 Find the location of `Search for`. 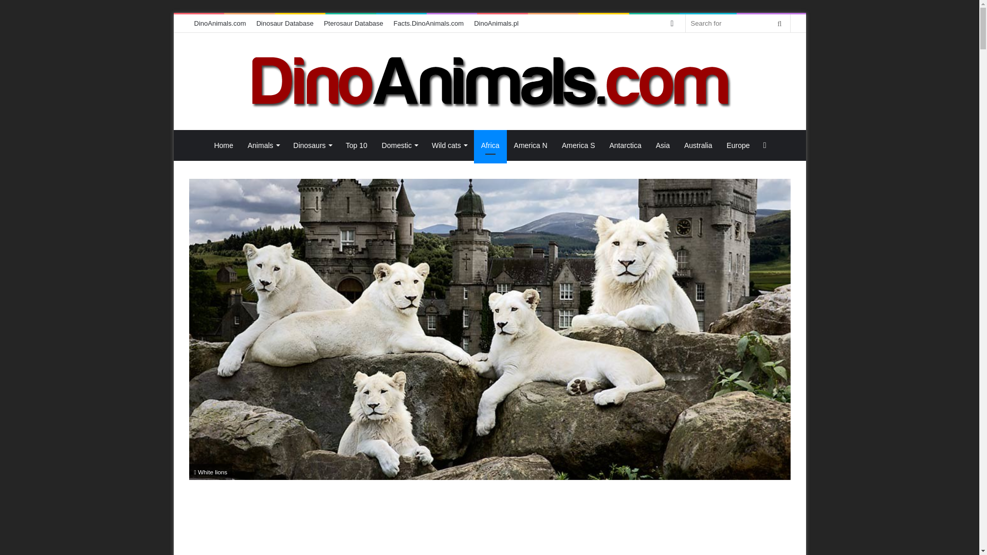

Search for is located at coordinates (780, 23).